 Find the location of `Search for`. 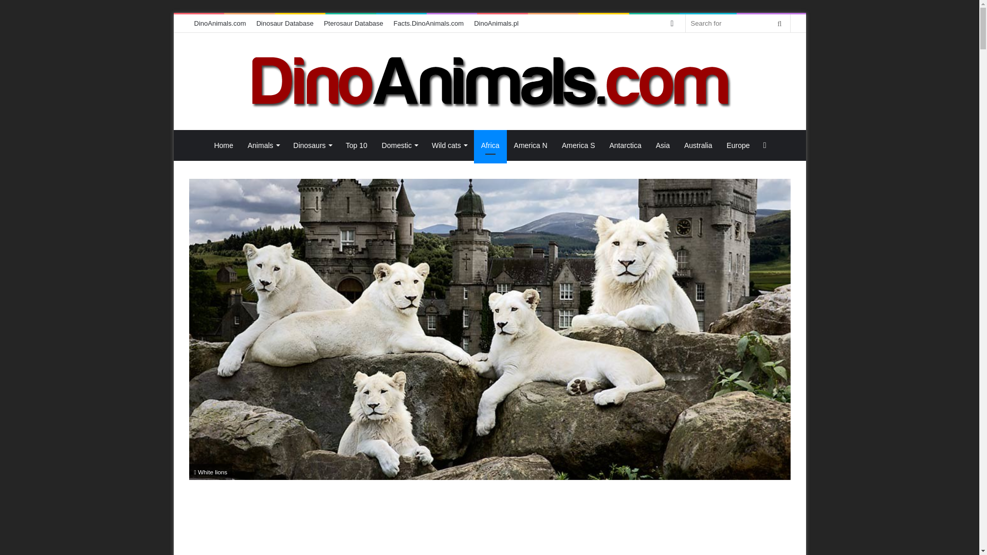

Search for is located at coordinates (780, 23).